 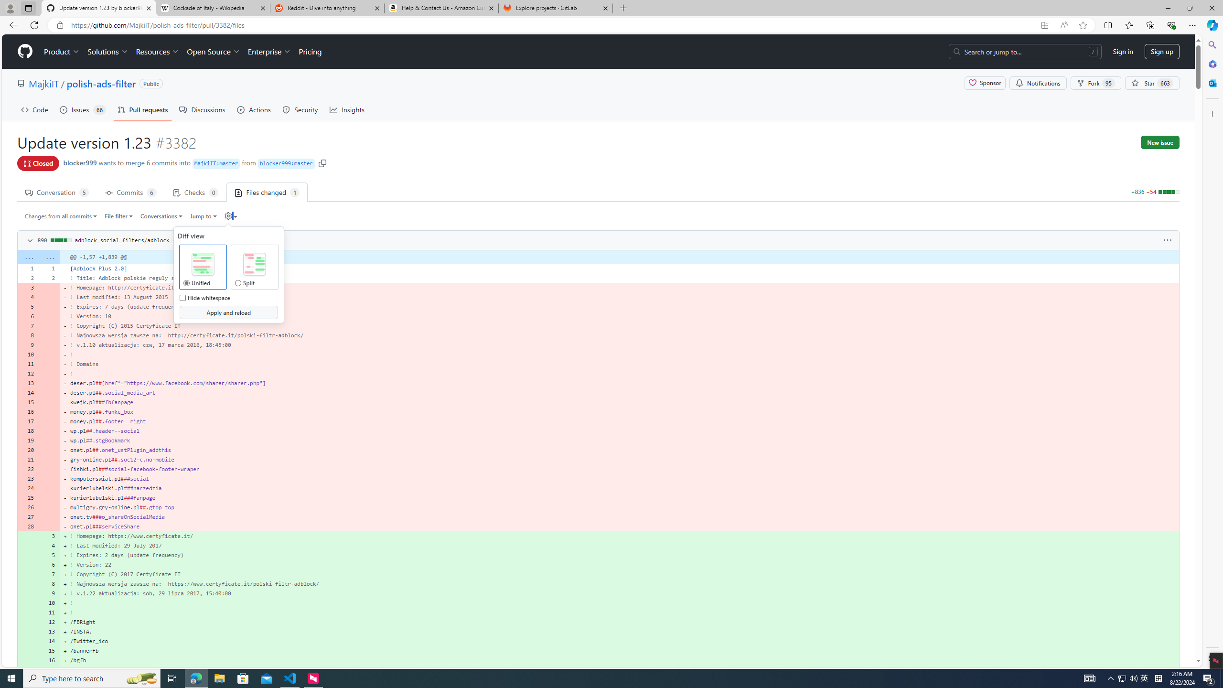 I want to click on - ! v.1.10 aktualizacja: czw, 17 marca 2016, 18:45:00 , so click(x=619, y=344).